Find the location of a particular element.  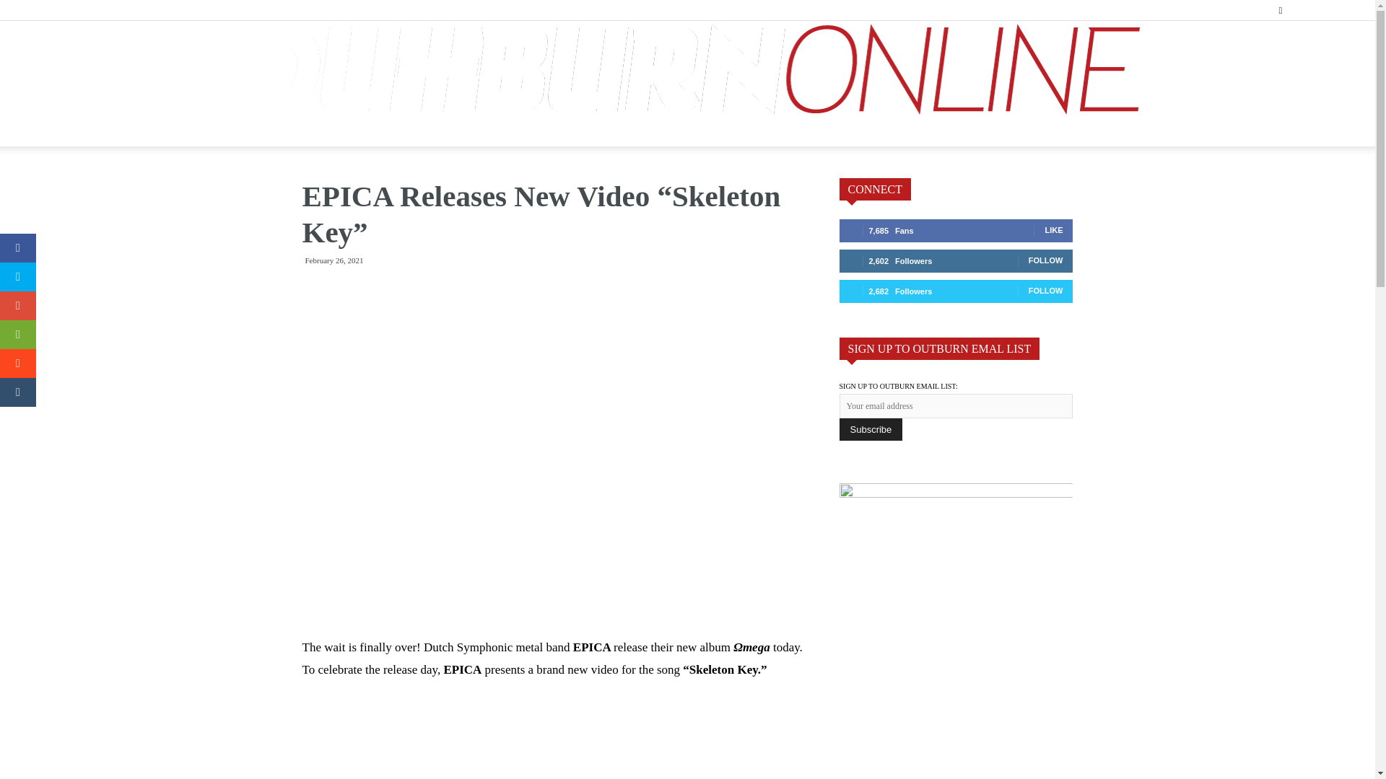

OUTBURN ONLINE is located at coordinates (687, 69).